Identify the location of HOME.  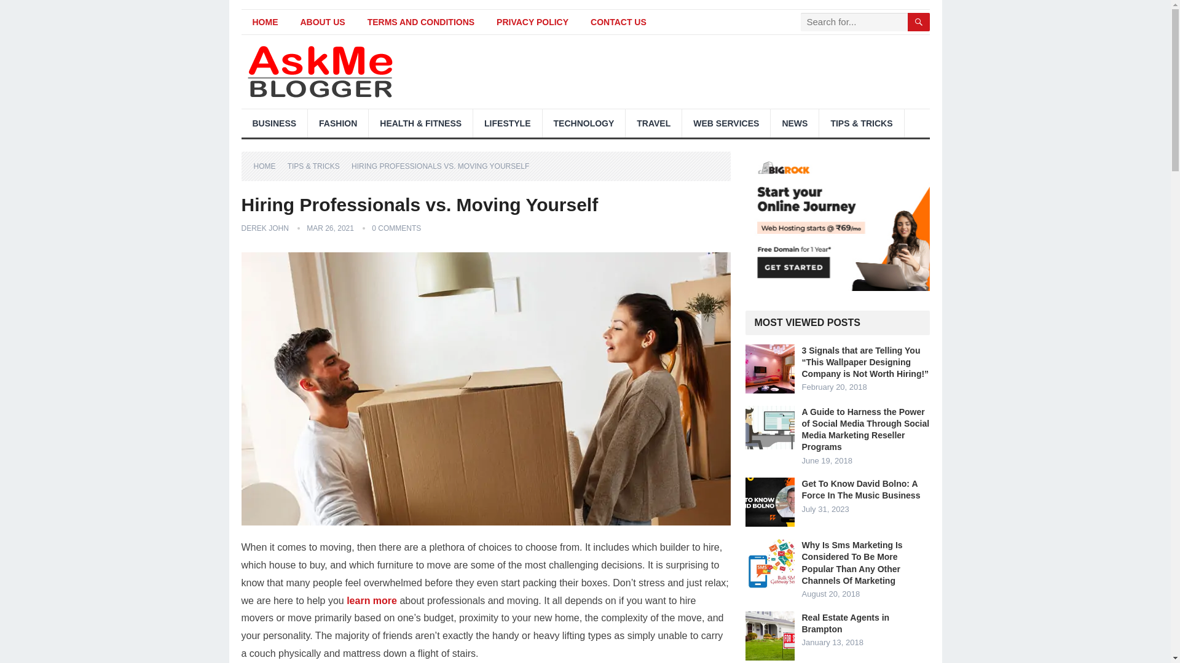
(264, 22).